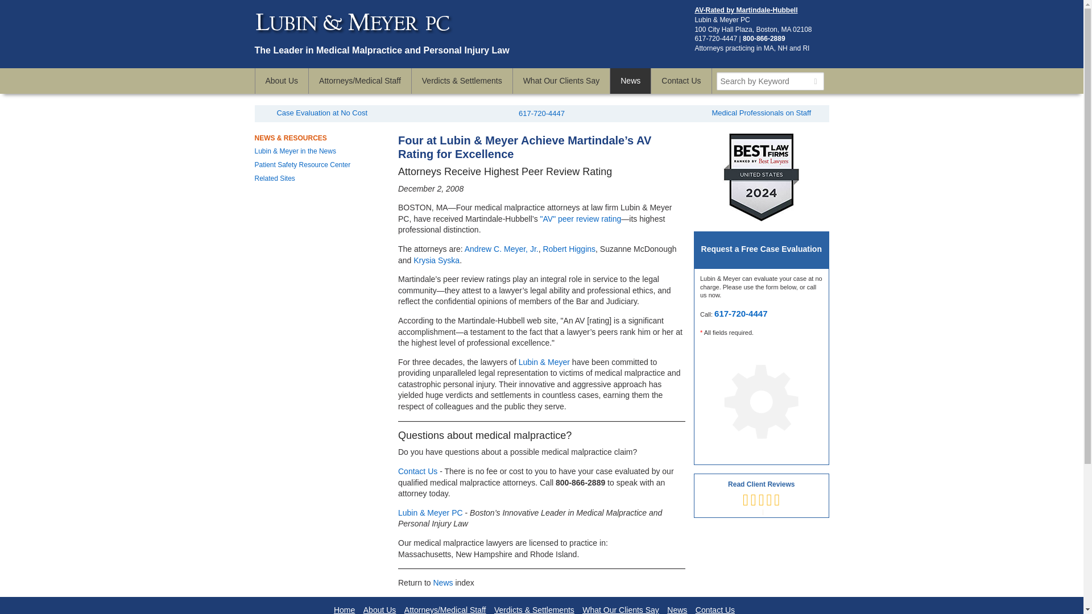 Image resolution: width=1092 pixels, height=614 pixels. Describe the element at coordinates (274, 178) in the screenshot. I see `Related Sites` at that location.